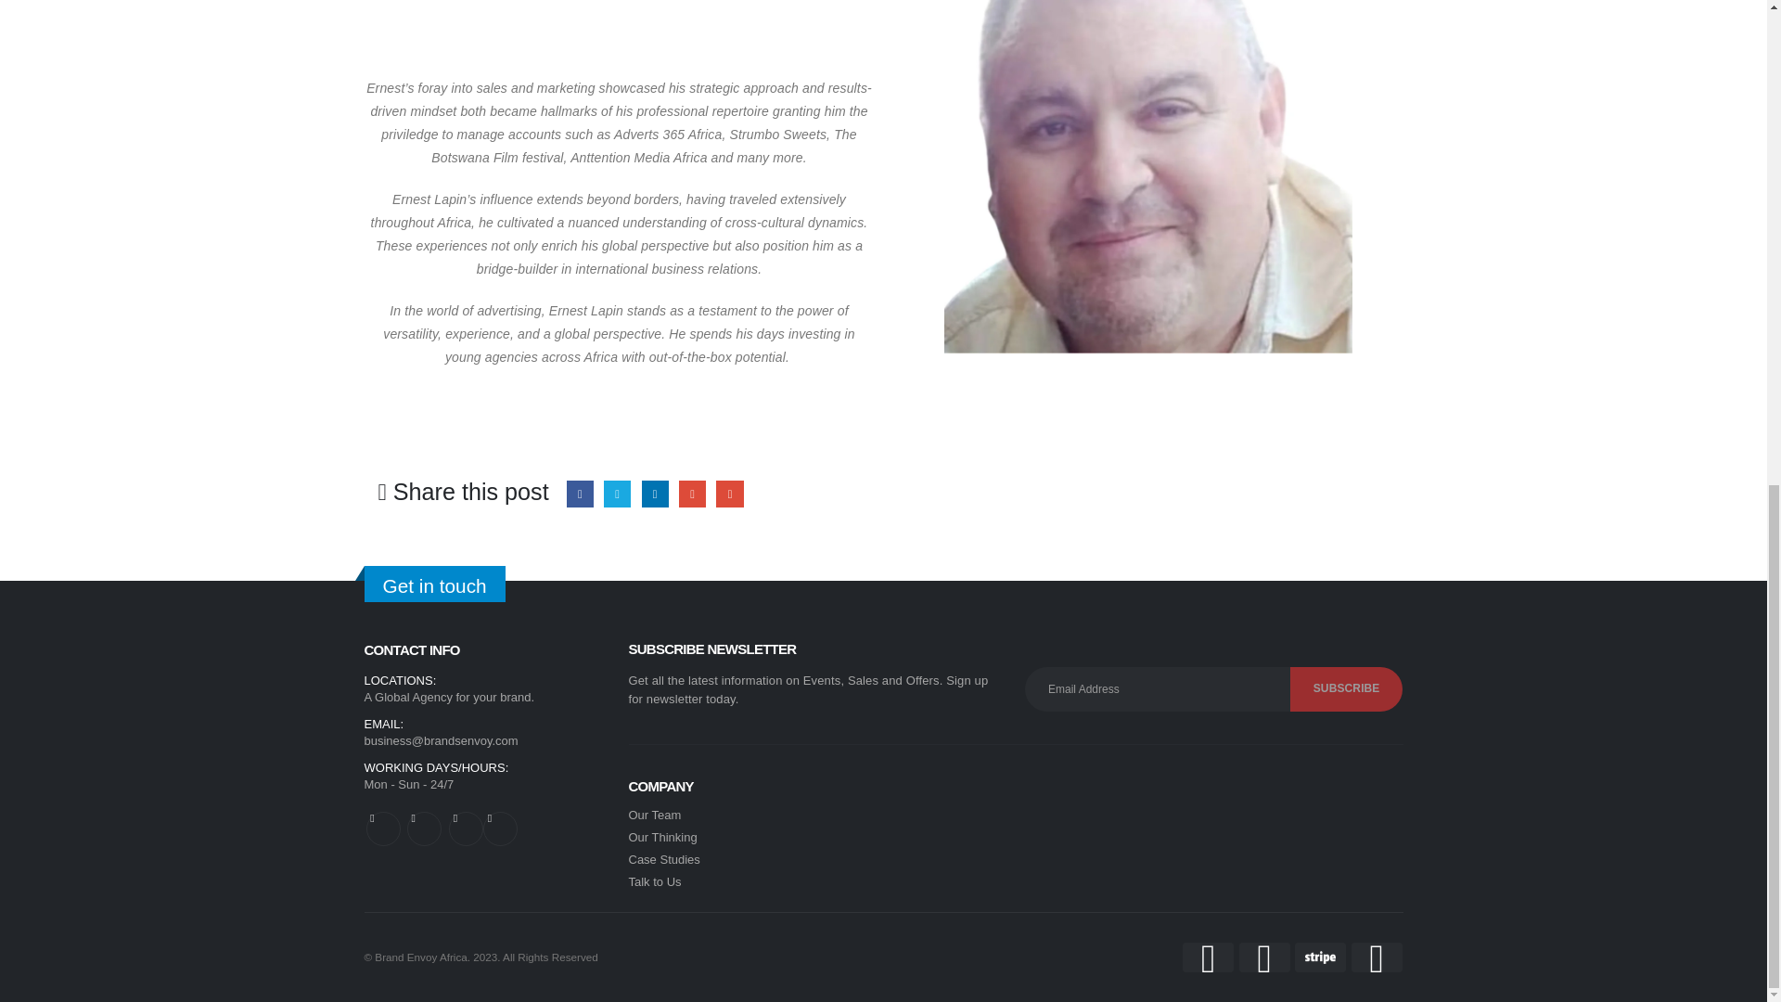  Describe the element at coordinates (655, 494) in the screenshot. I see `LinkedIn` at that location.